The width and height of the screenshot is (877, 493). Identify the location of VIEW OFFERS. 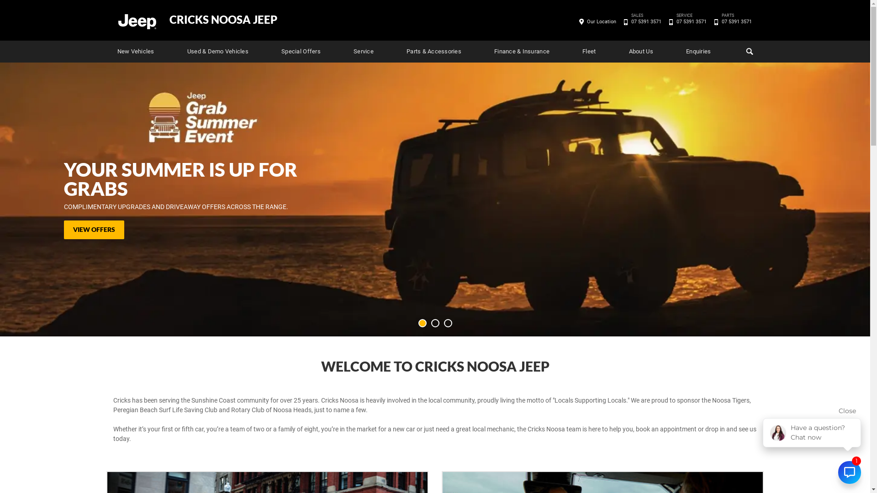
(94, 230).